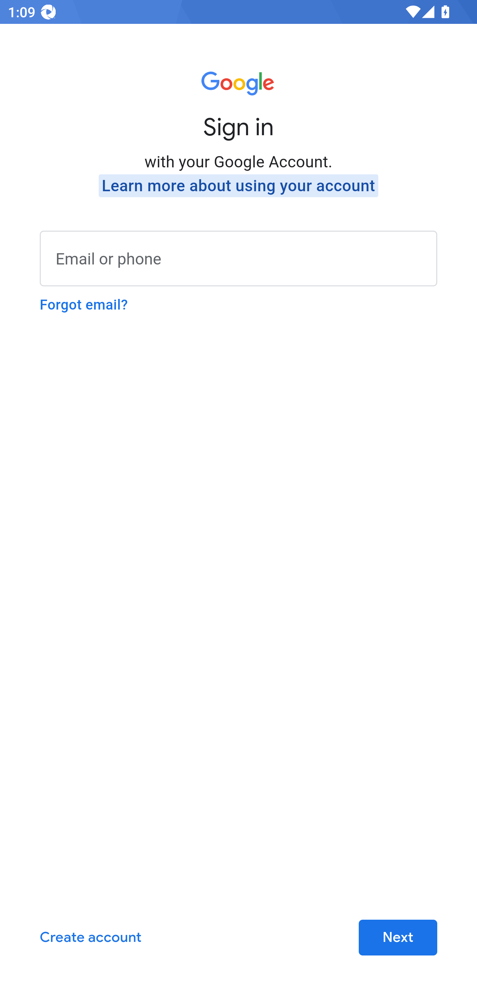 The width and height of the screenshot is (477, 981). Describe the element at coordinates (84, 305) in the screenshot. I see `Forgot email?` at that location.